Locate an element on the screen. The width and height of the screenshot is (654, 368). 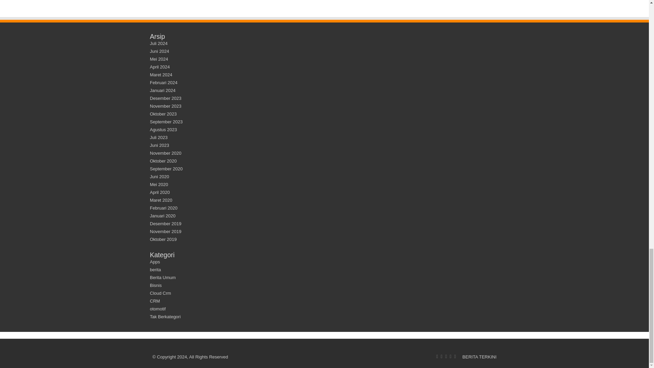
Januari 2024 is located at coordinates (162, 91).